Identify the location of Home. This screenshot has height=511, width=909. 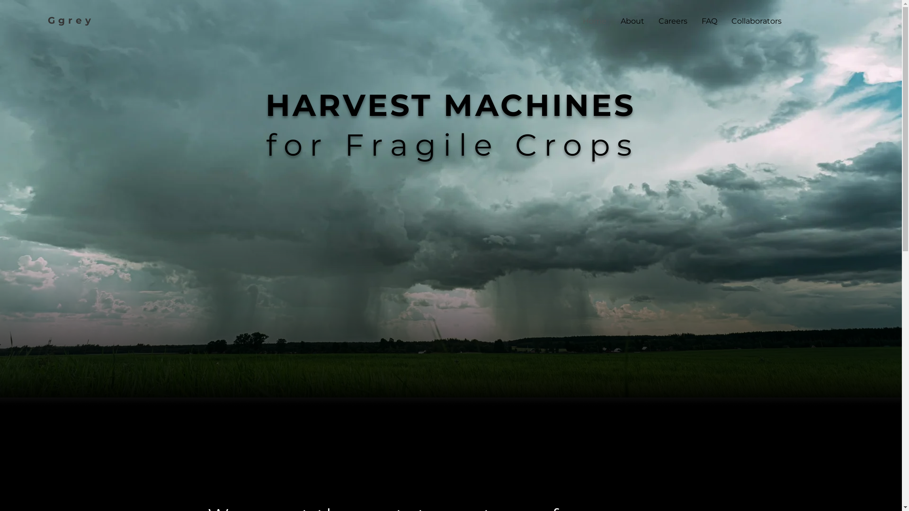
(595, 21).